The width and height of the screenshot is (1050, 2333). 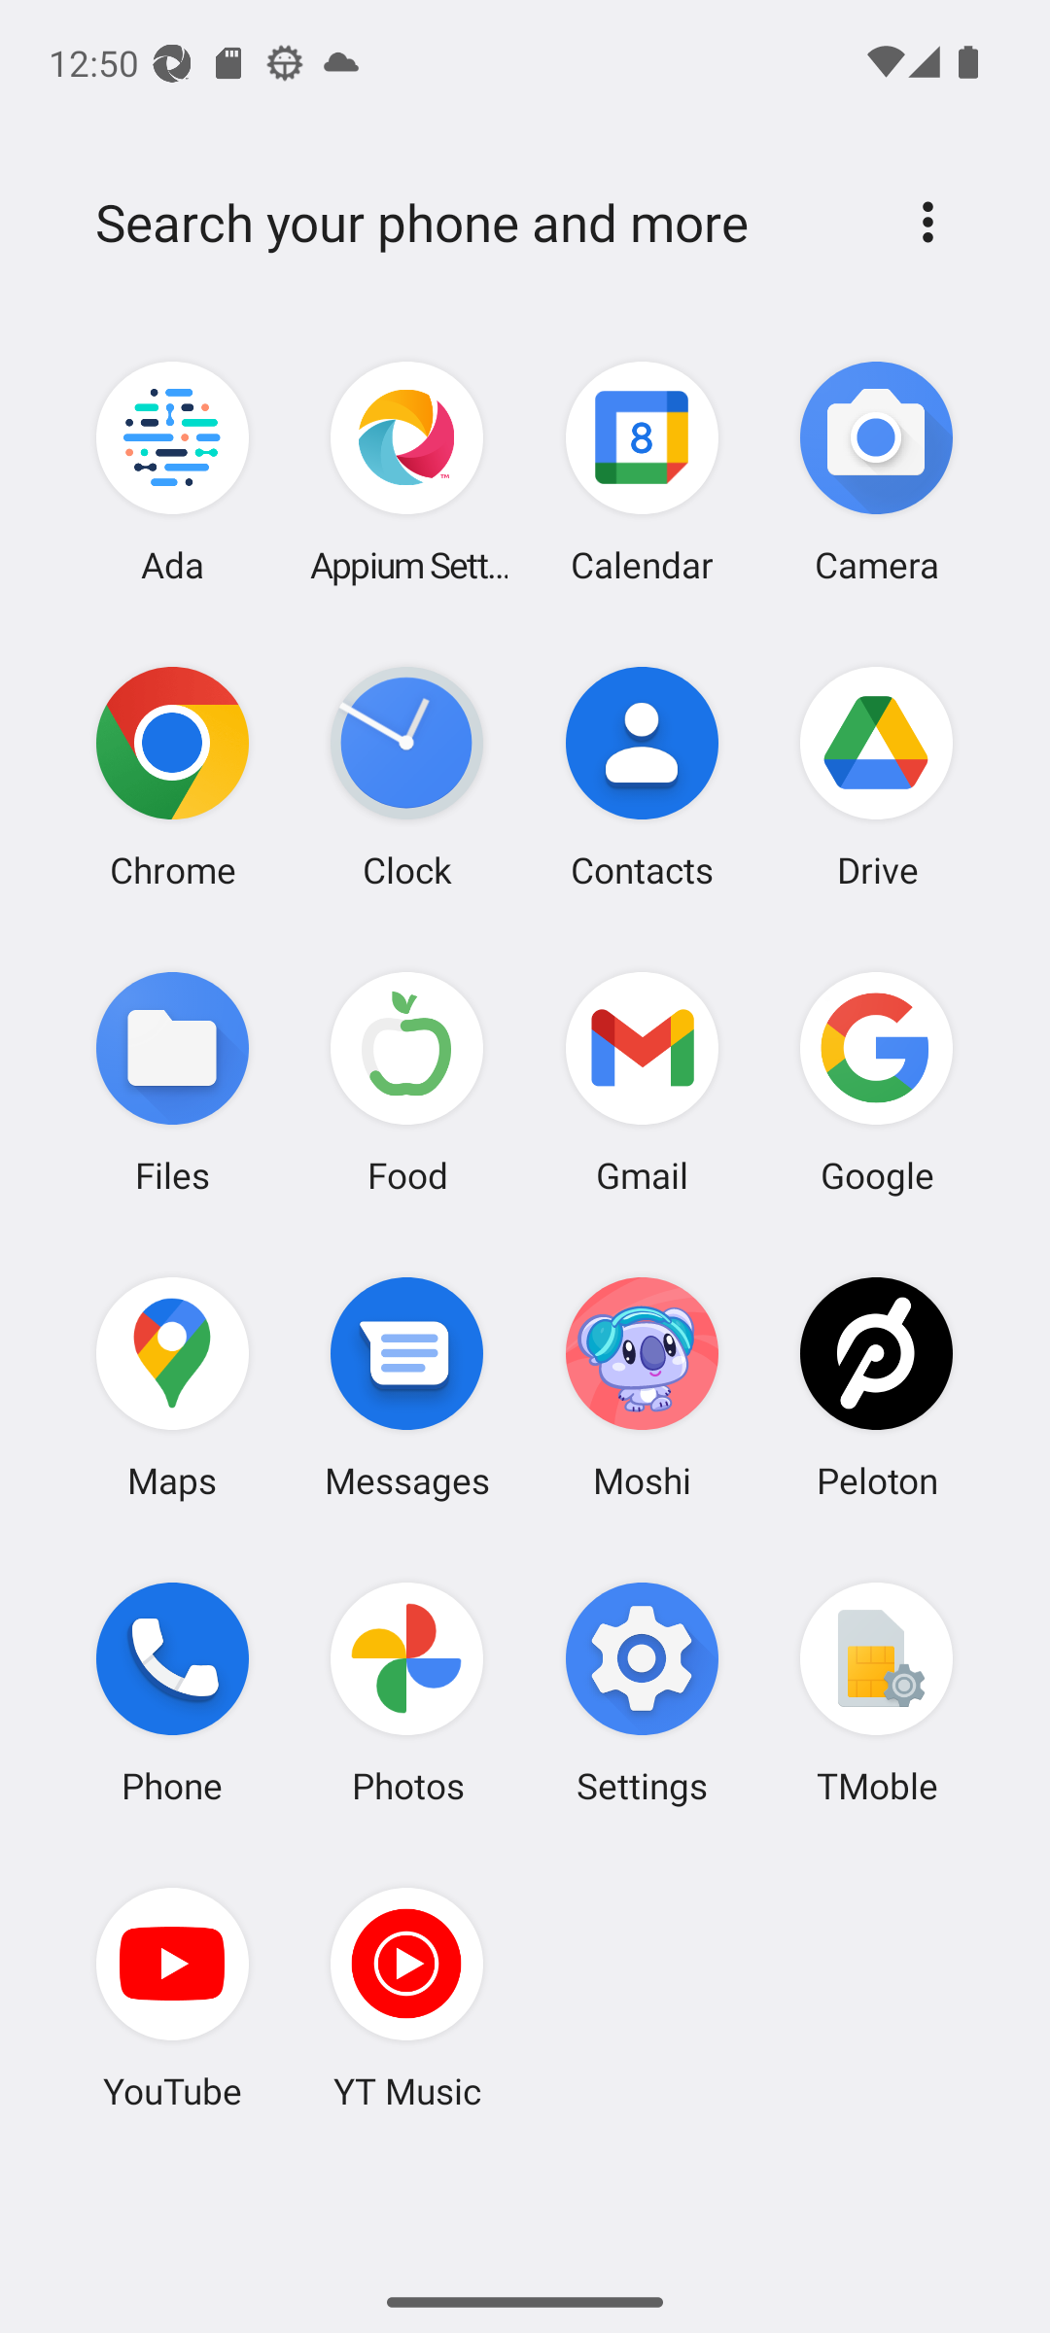 I want to click on Food, so click(x=407, y=1081).